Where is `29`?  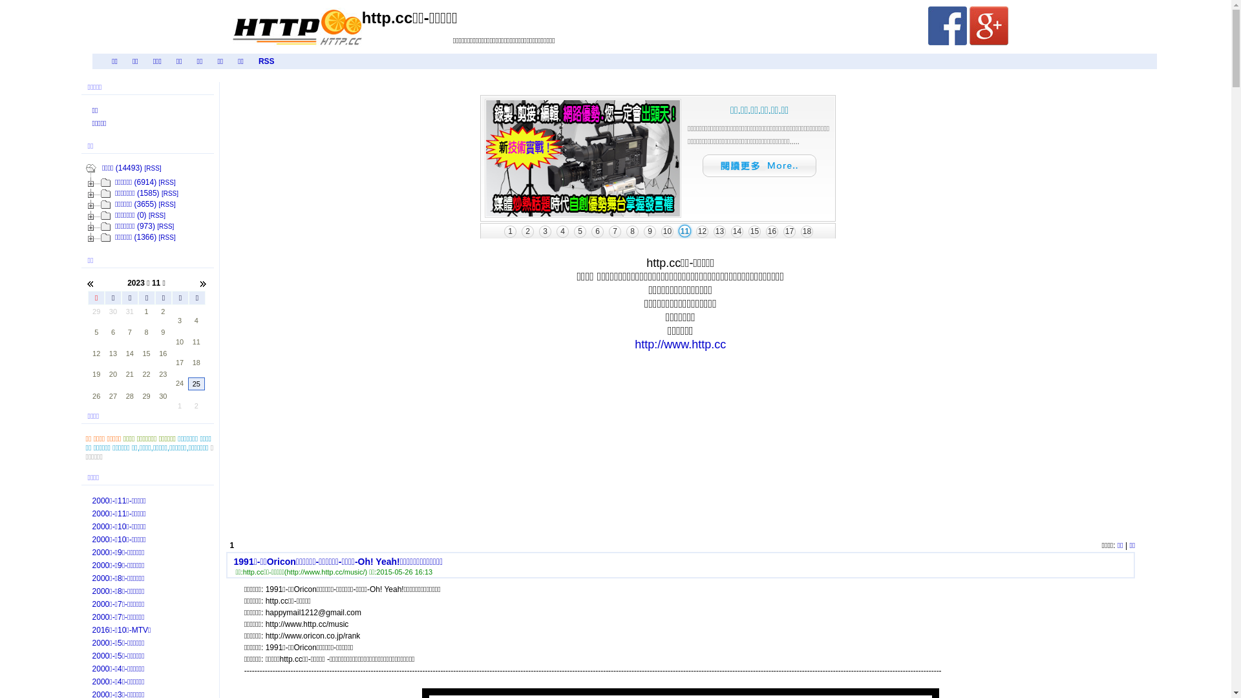
29 is located at coordinates (96, 312).